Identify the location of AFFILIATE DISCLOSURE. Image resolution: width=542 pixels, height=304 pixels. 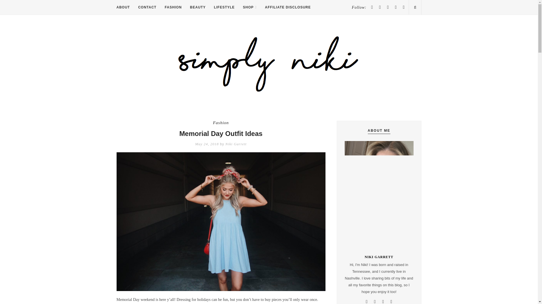
(288, 7).